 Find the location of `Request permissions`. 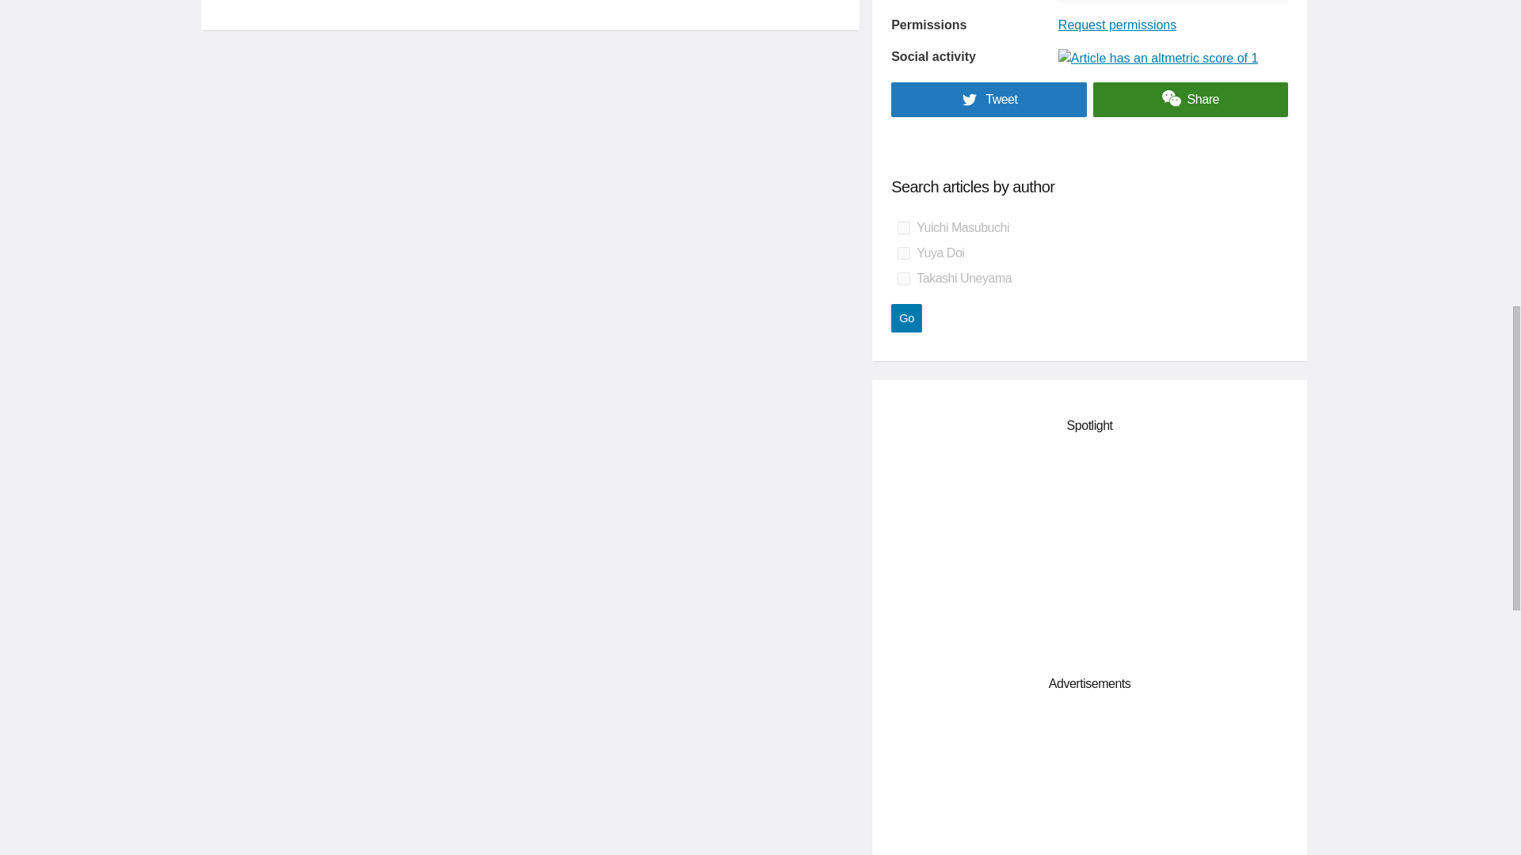

Request permissions is located at coordinates (1117, 25).